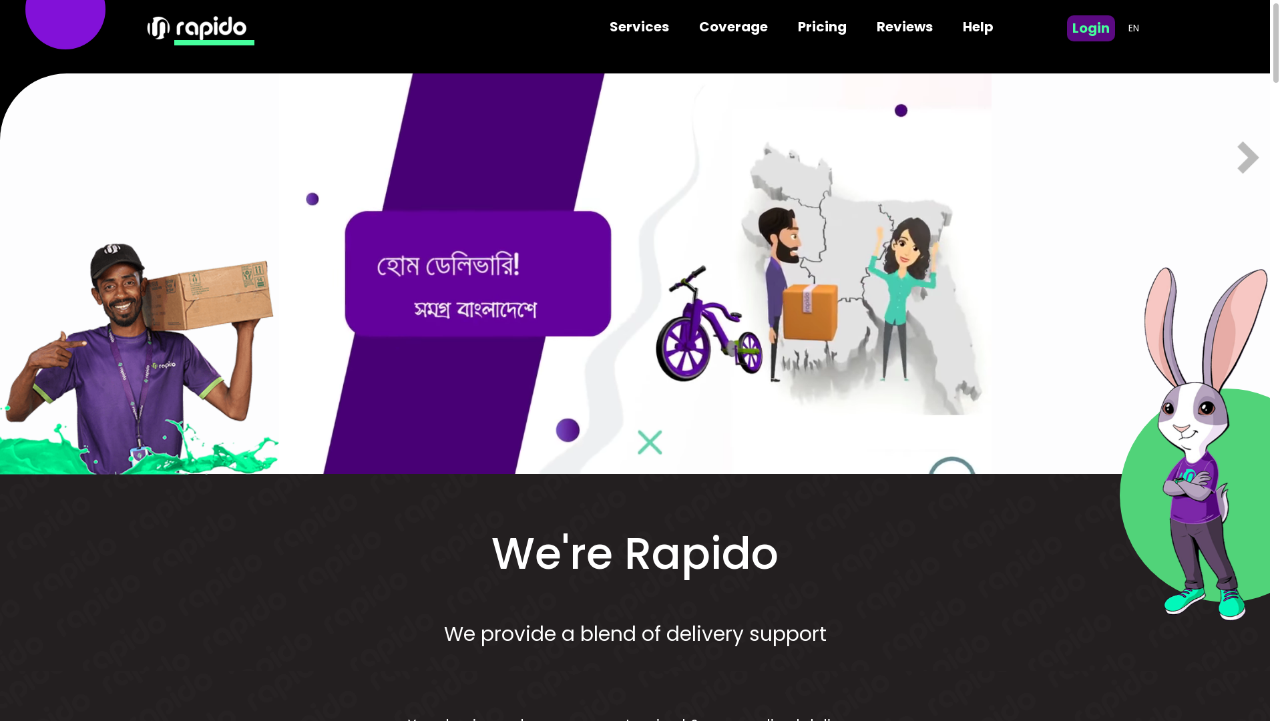 This screenshot has height=721, width=1282. Describe the element at coordinates (640, 28) in the screenshot. I see `Services` at that location.